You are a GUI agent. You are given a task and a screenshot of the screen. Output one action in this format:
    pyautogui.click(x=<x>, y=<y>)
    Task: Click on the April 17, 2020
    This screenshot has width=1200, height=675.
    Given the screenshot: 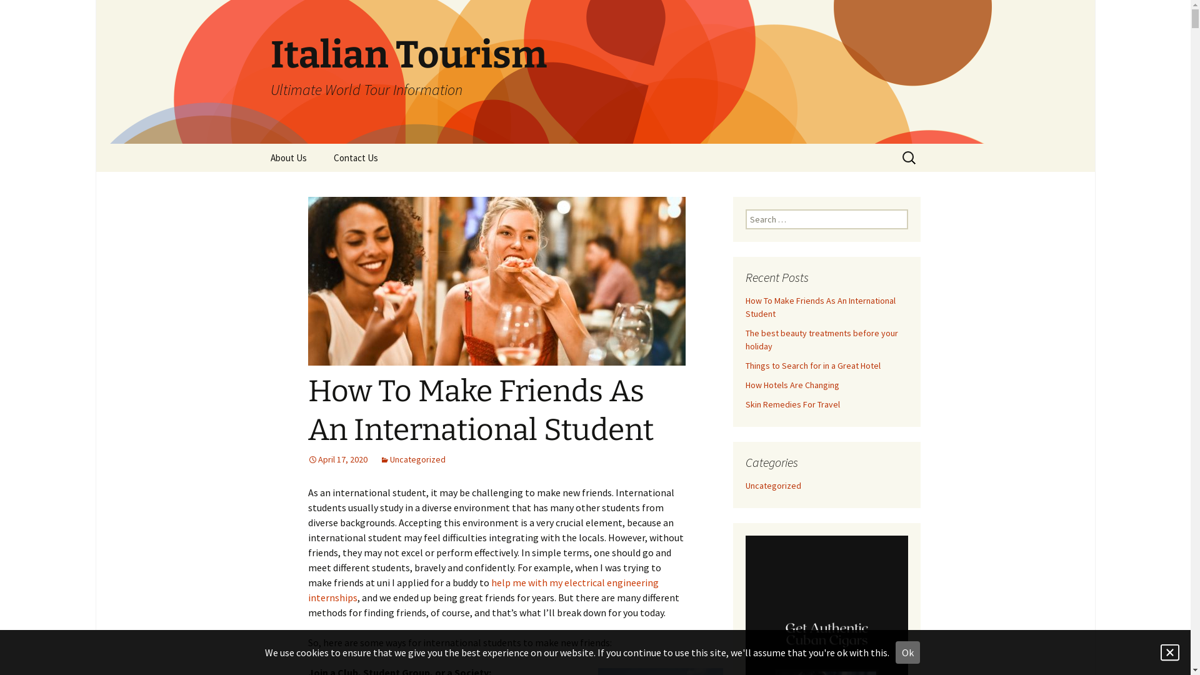 What is the action you would take?
    pyautogui.click(x=337, y=459)
    